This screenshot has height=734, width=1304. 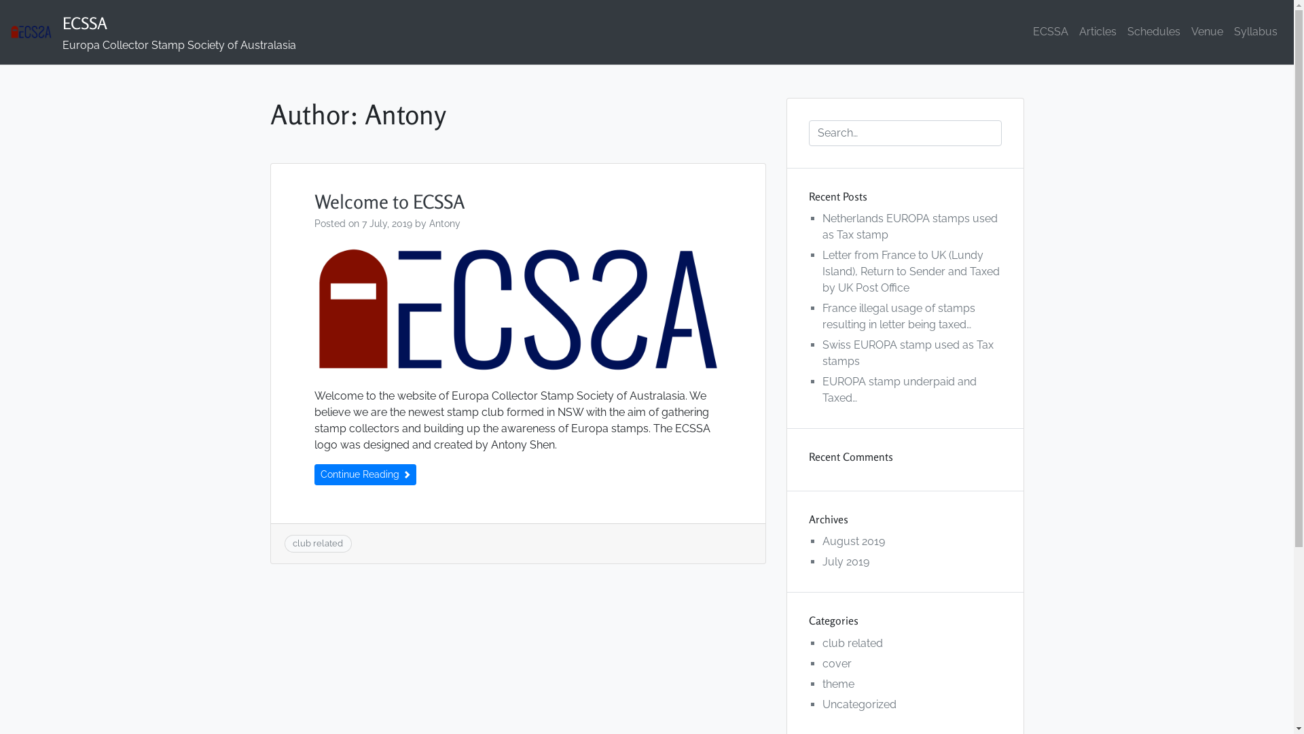 What do you see at coordinates (389, 202) in the screenshot?
I see `Welcome to ECSSA` at bounding box center [389, 202].